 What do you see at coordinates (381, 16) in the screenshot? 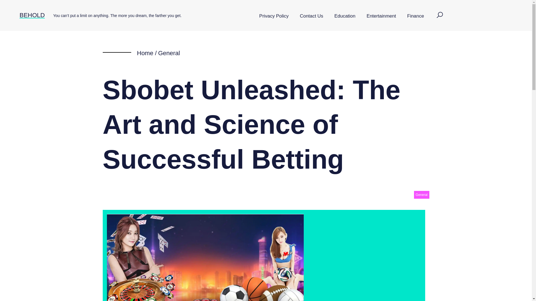
I see `Entertainment` at bounding box center [381, 16].